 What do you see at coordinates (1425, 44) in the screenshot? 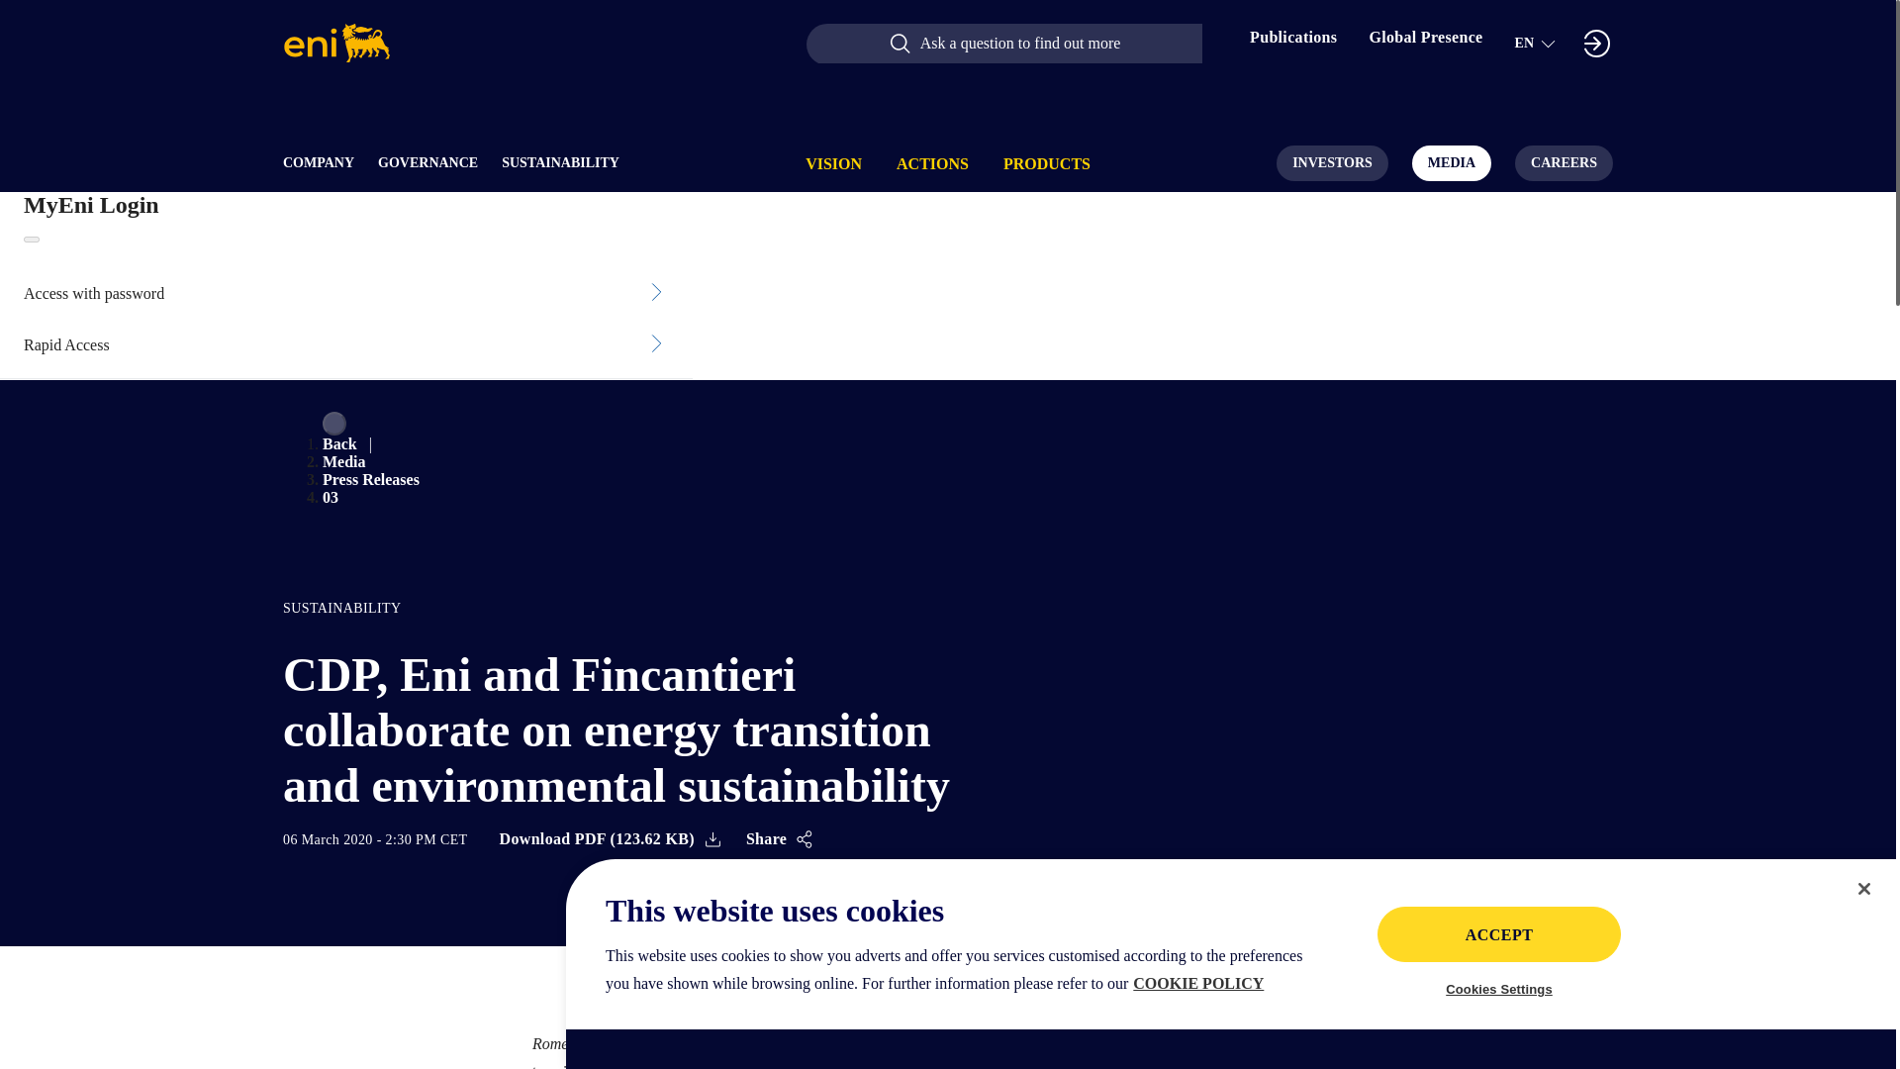
I see `Global Presence` at bounding box center [1425, 44].